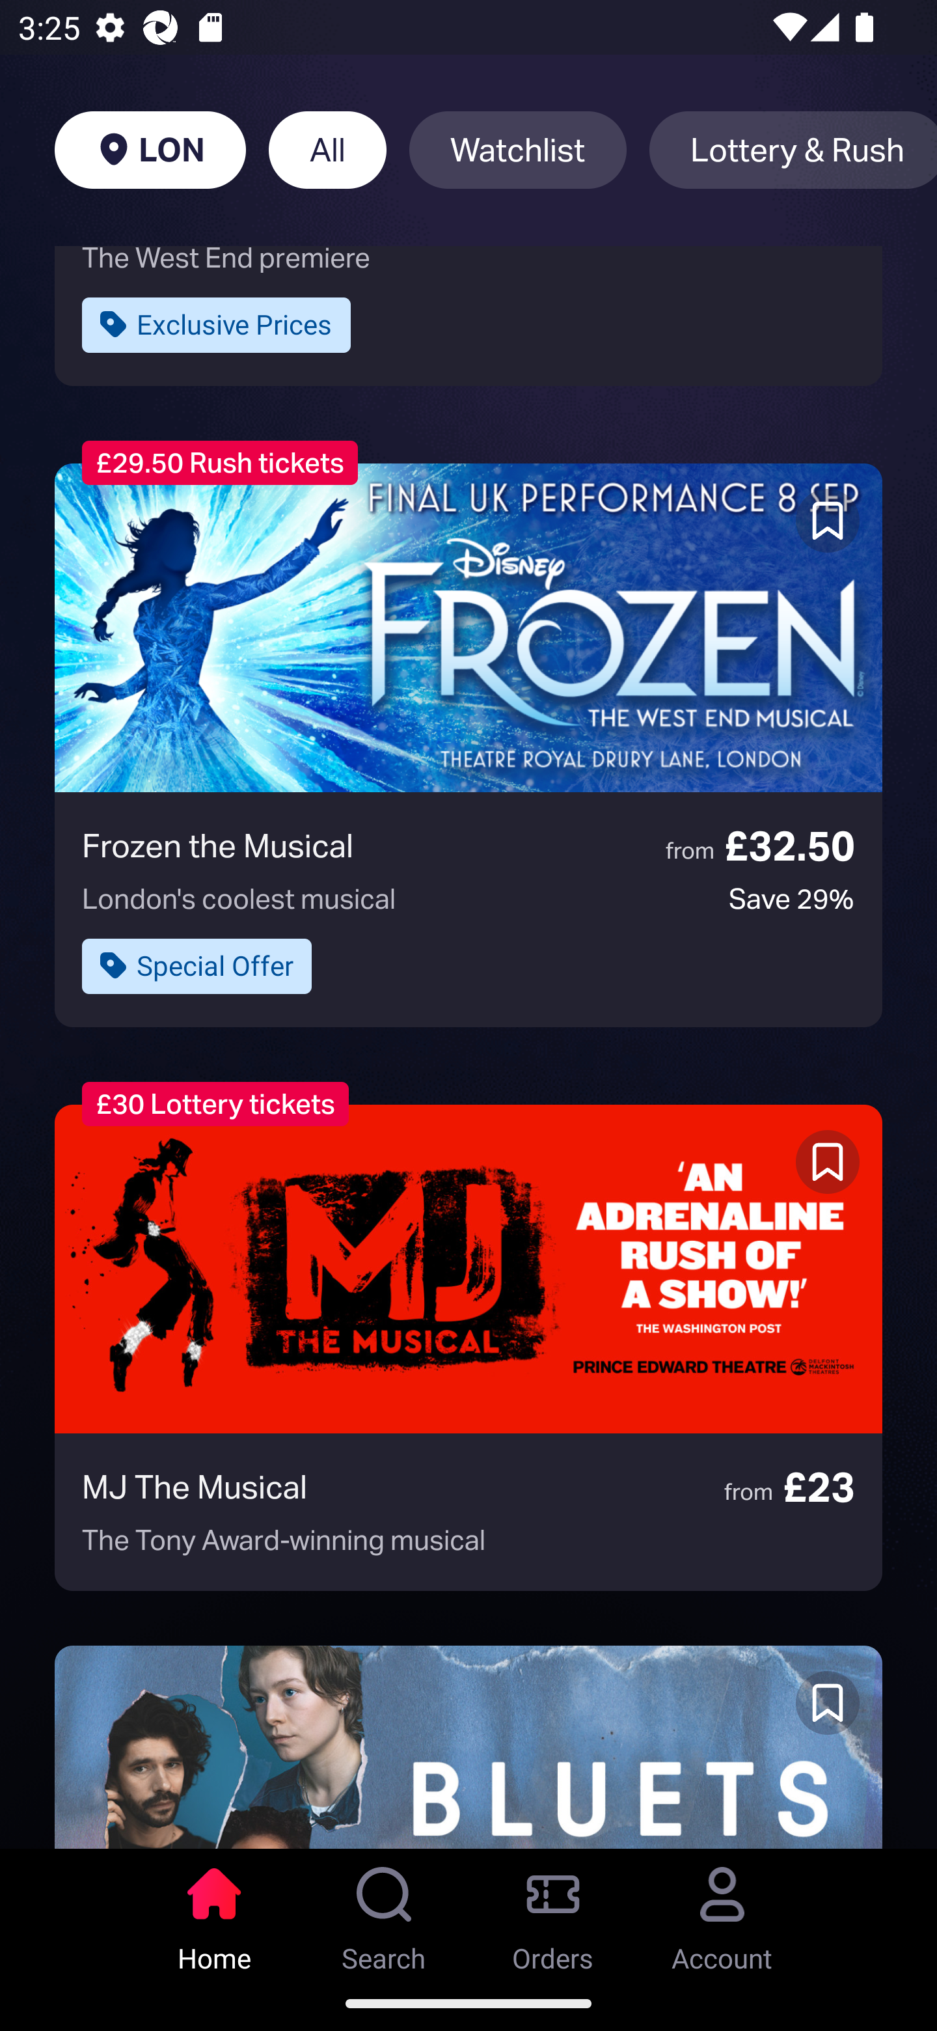  Describe the element at coordinates (468, 315) in the screenshot. I see `The West End premiere Exclusive Prices` at that location.